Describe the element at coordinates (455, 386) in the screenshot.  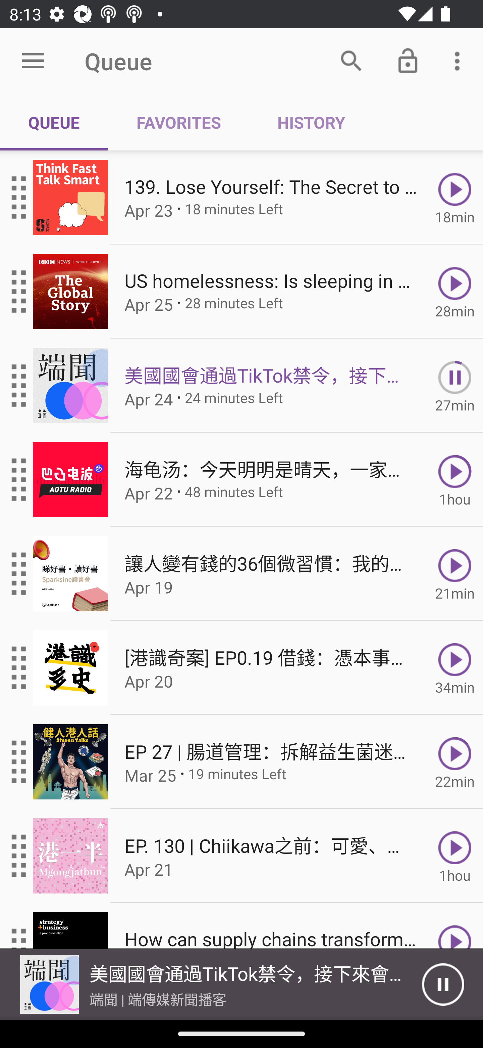
I see `Play 27min` at that location.